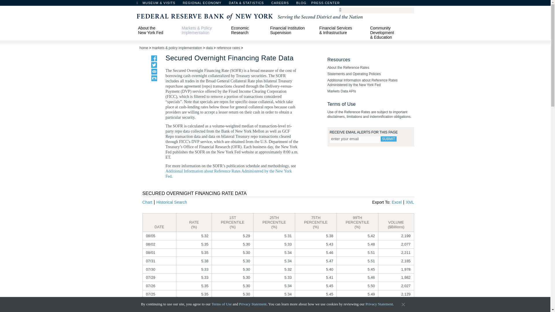 This screenshot has width=555, height=312. What do you see at coordinates (205, 4) in the screenshot?
I see `Regional Economy` at bounding box center [205, 4].